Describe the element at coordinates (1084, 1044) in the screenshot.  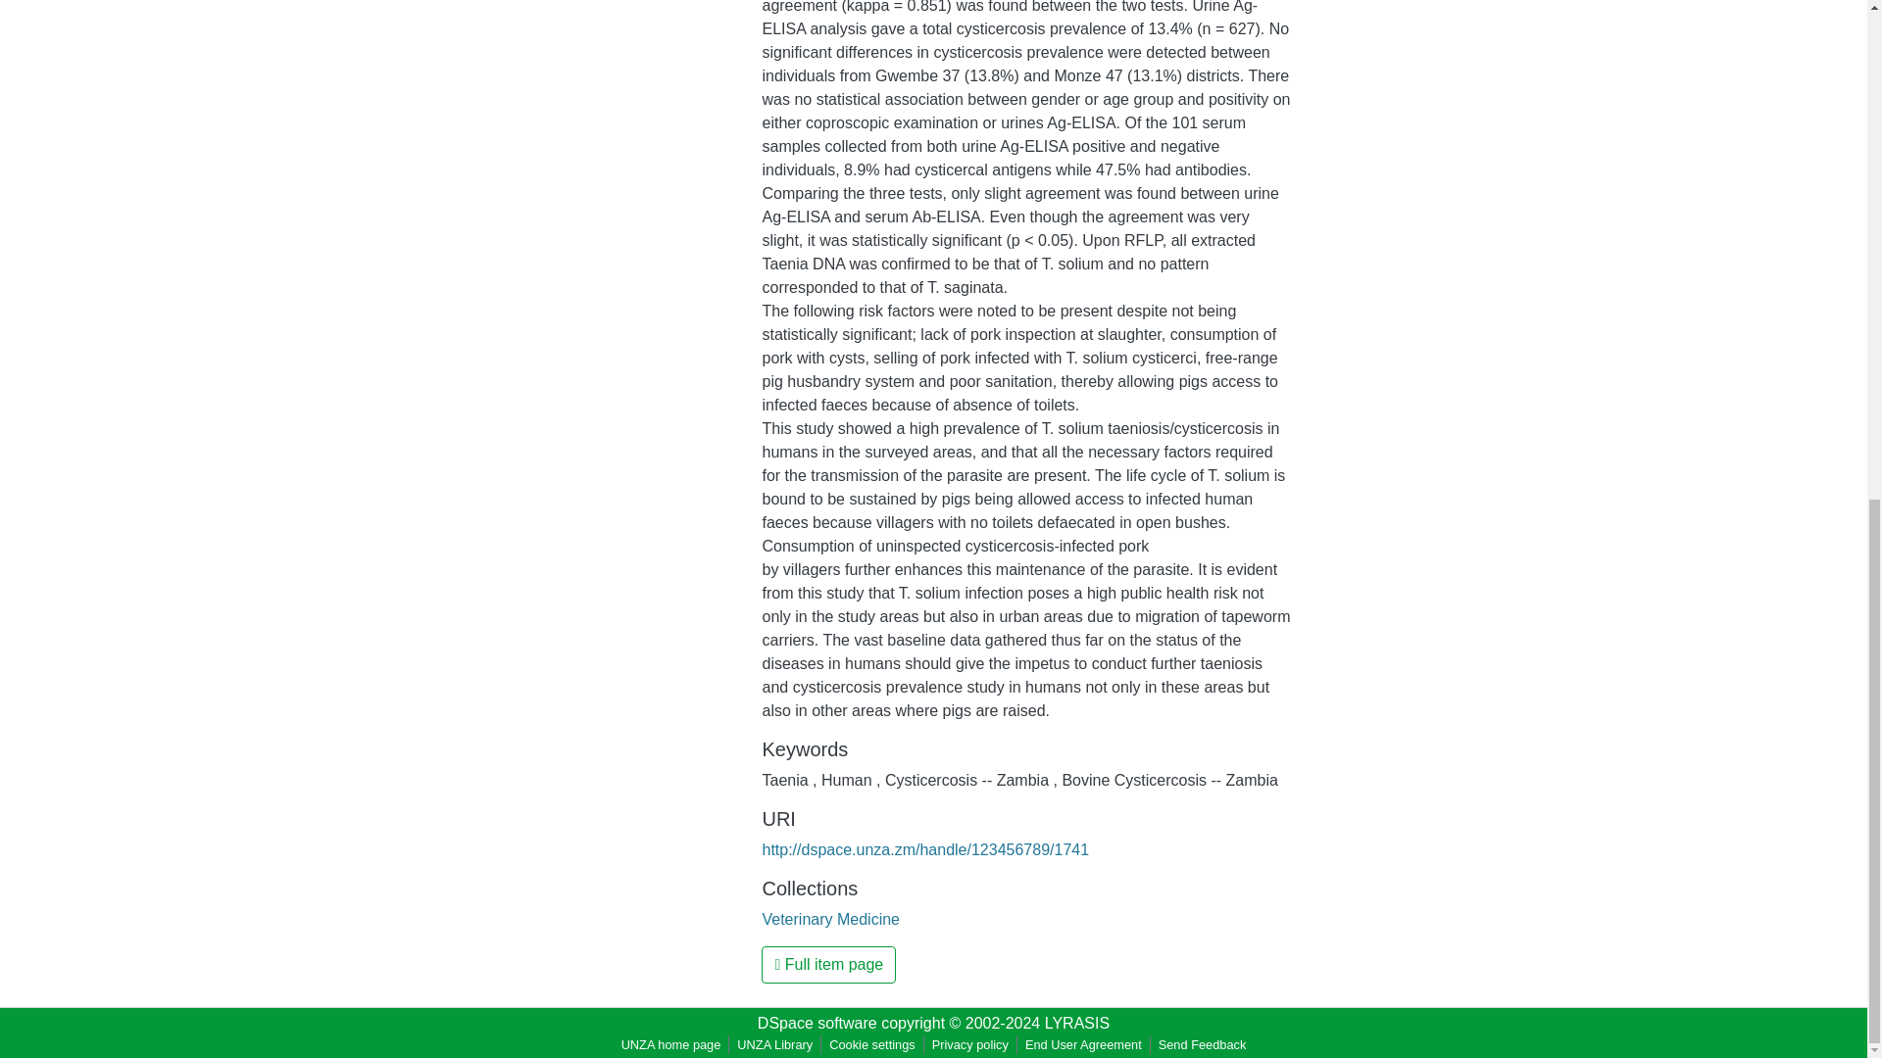
I see `End User Agreement` at that location.